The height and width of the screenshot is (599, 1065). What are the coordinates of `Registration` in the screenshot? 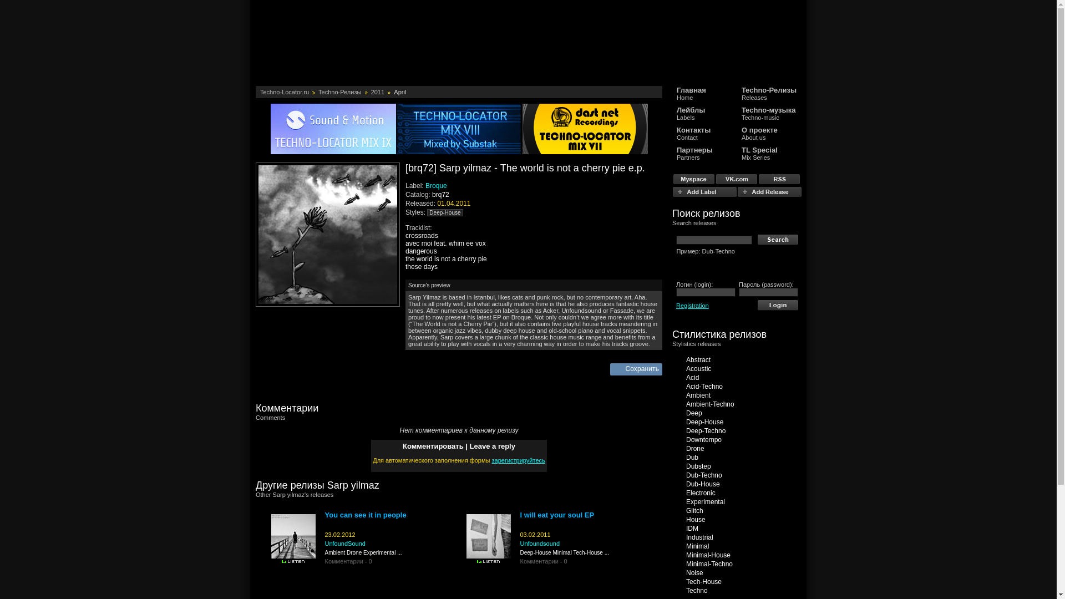 It's located at (692, 305).